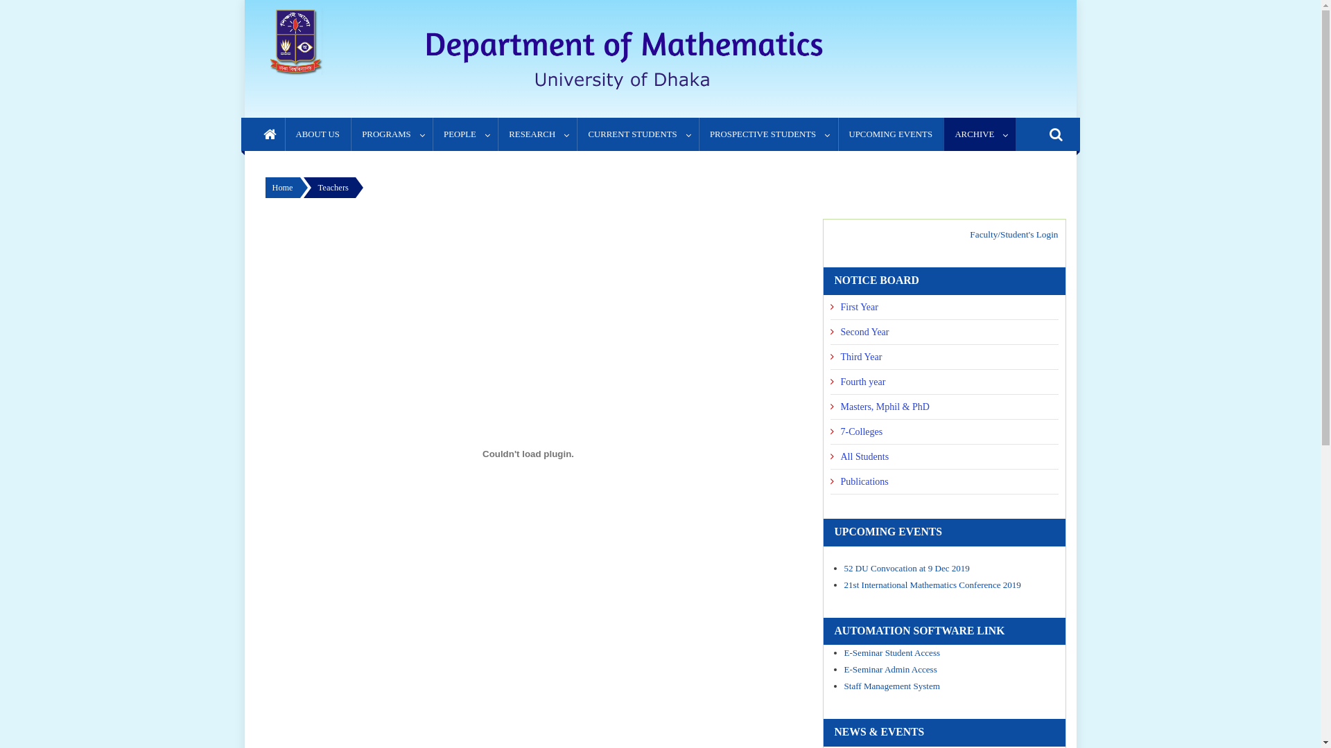 This screenshot has width=1331, height=748. I want to click on UPCOMING EVENTS, so click(891, 134).